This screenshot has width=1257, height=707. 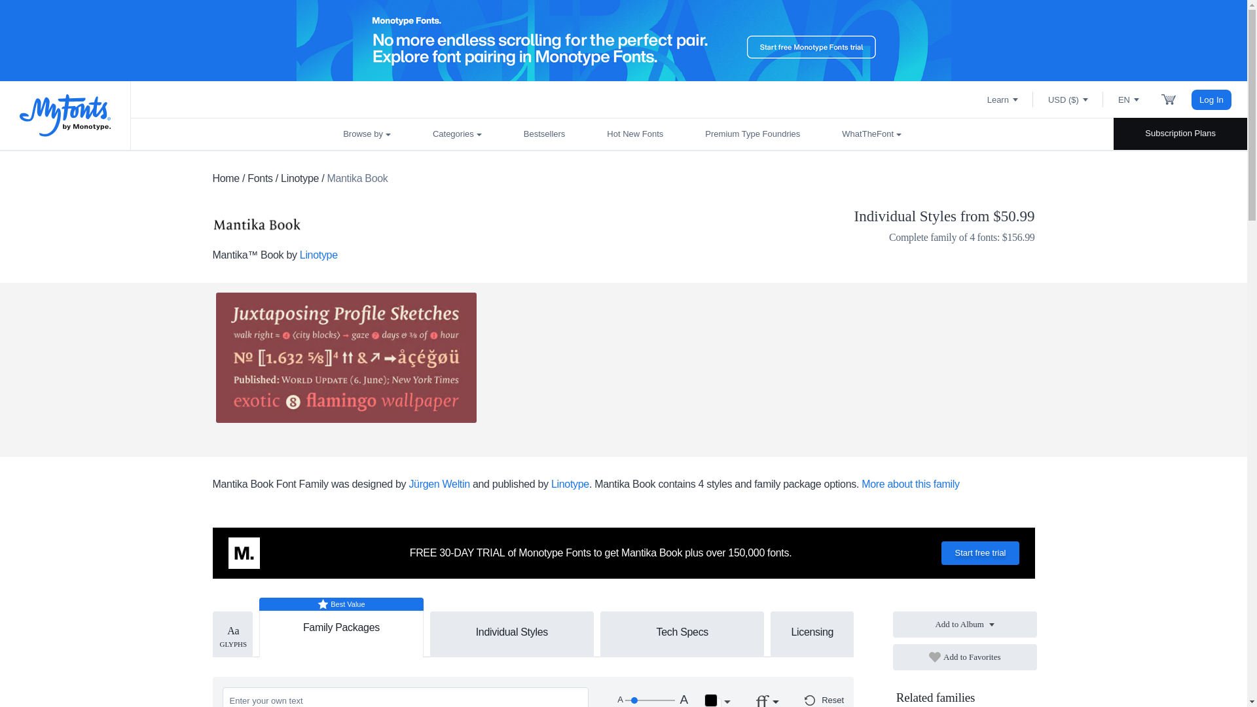 I want to click on Individual Styles, so click(x=512, y=631).